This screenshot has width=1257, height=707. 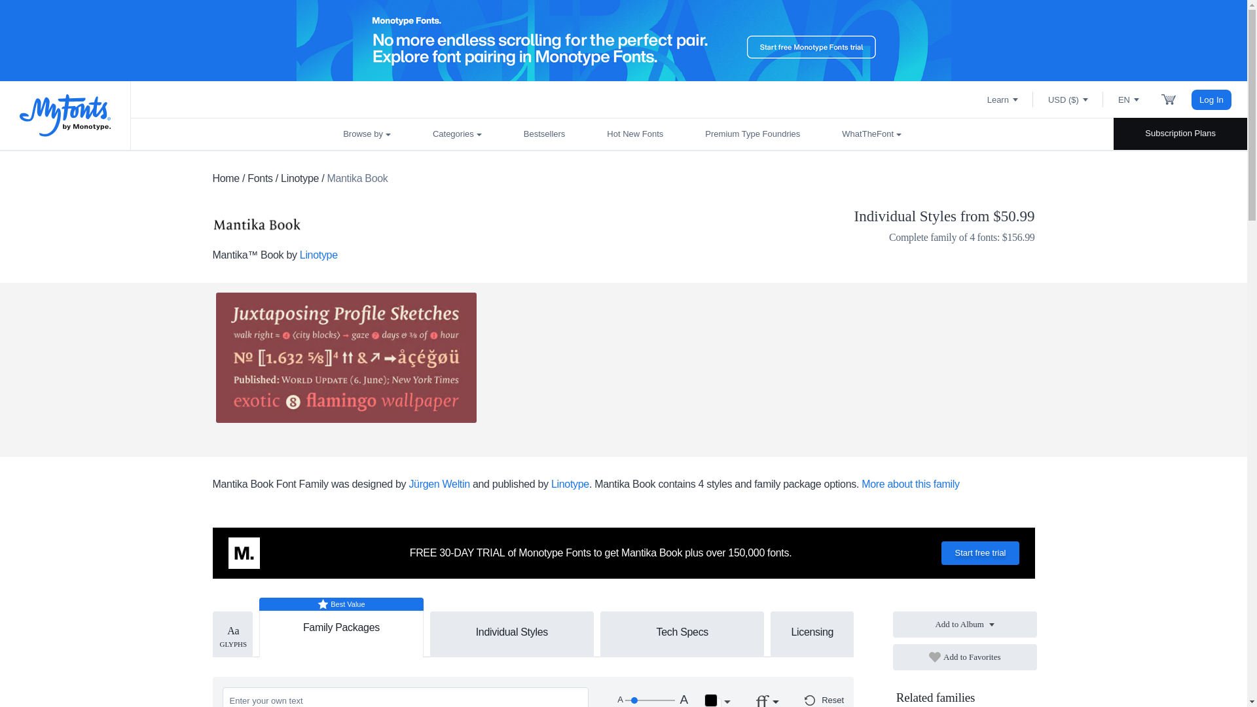 I want to click on Individual Styles, so click(x=512, y=631).